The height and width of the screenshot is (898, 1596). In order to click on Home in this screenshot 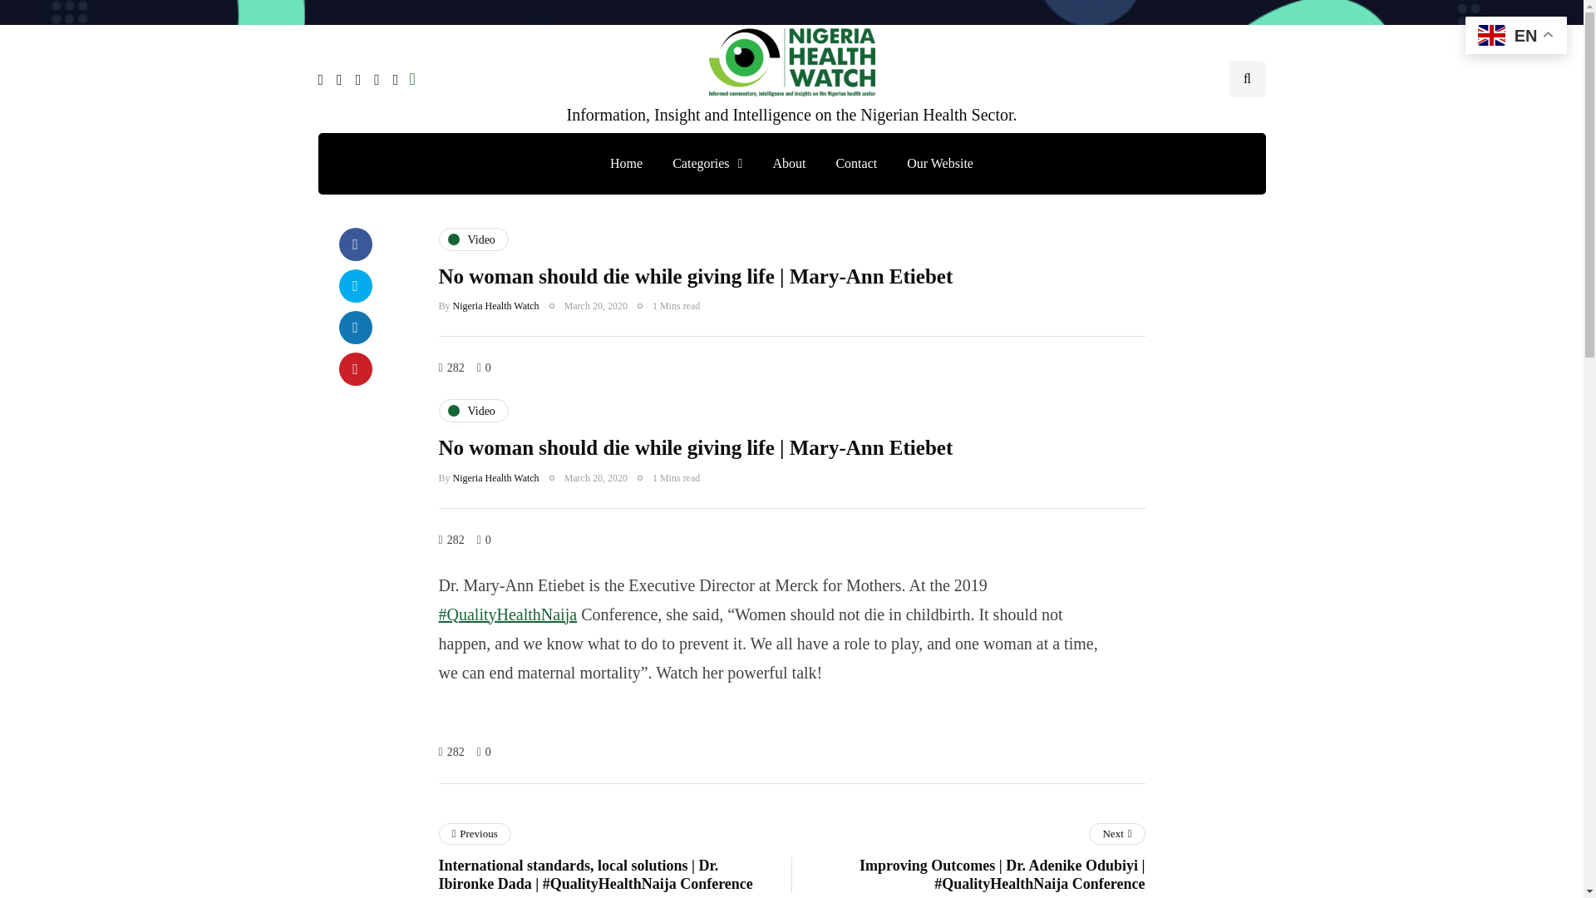, I will do `click(627, 163)`.